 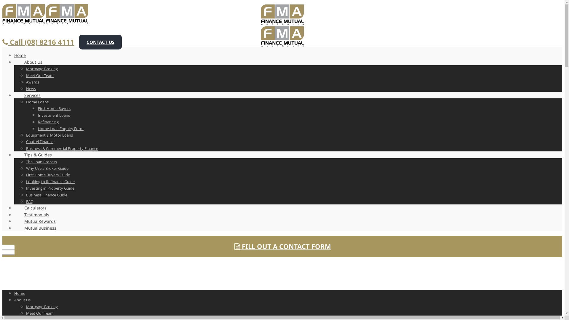 I want to click on FILL OUT A CONTACT FORM, so click(x=282, y=247).